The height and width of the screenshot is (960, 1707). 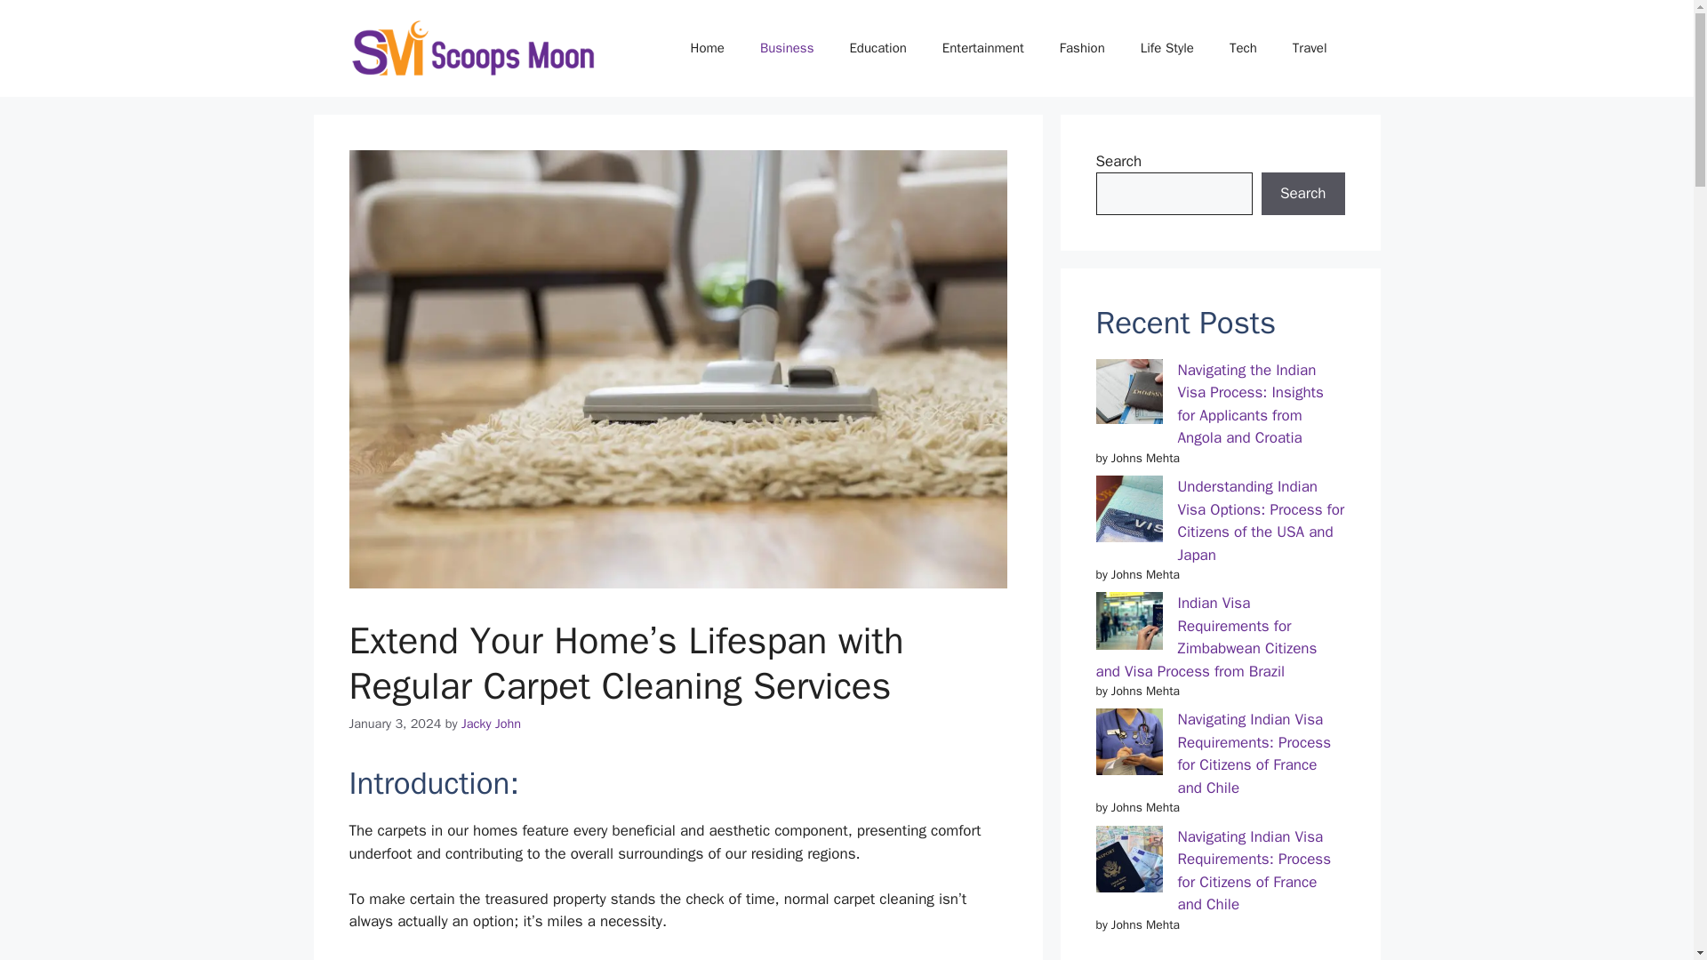 I want to click on Fashion, so click(x=1082, y=48).